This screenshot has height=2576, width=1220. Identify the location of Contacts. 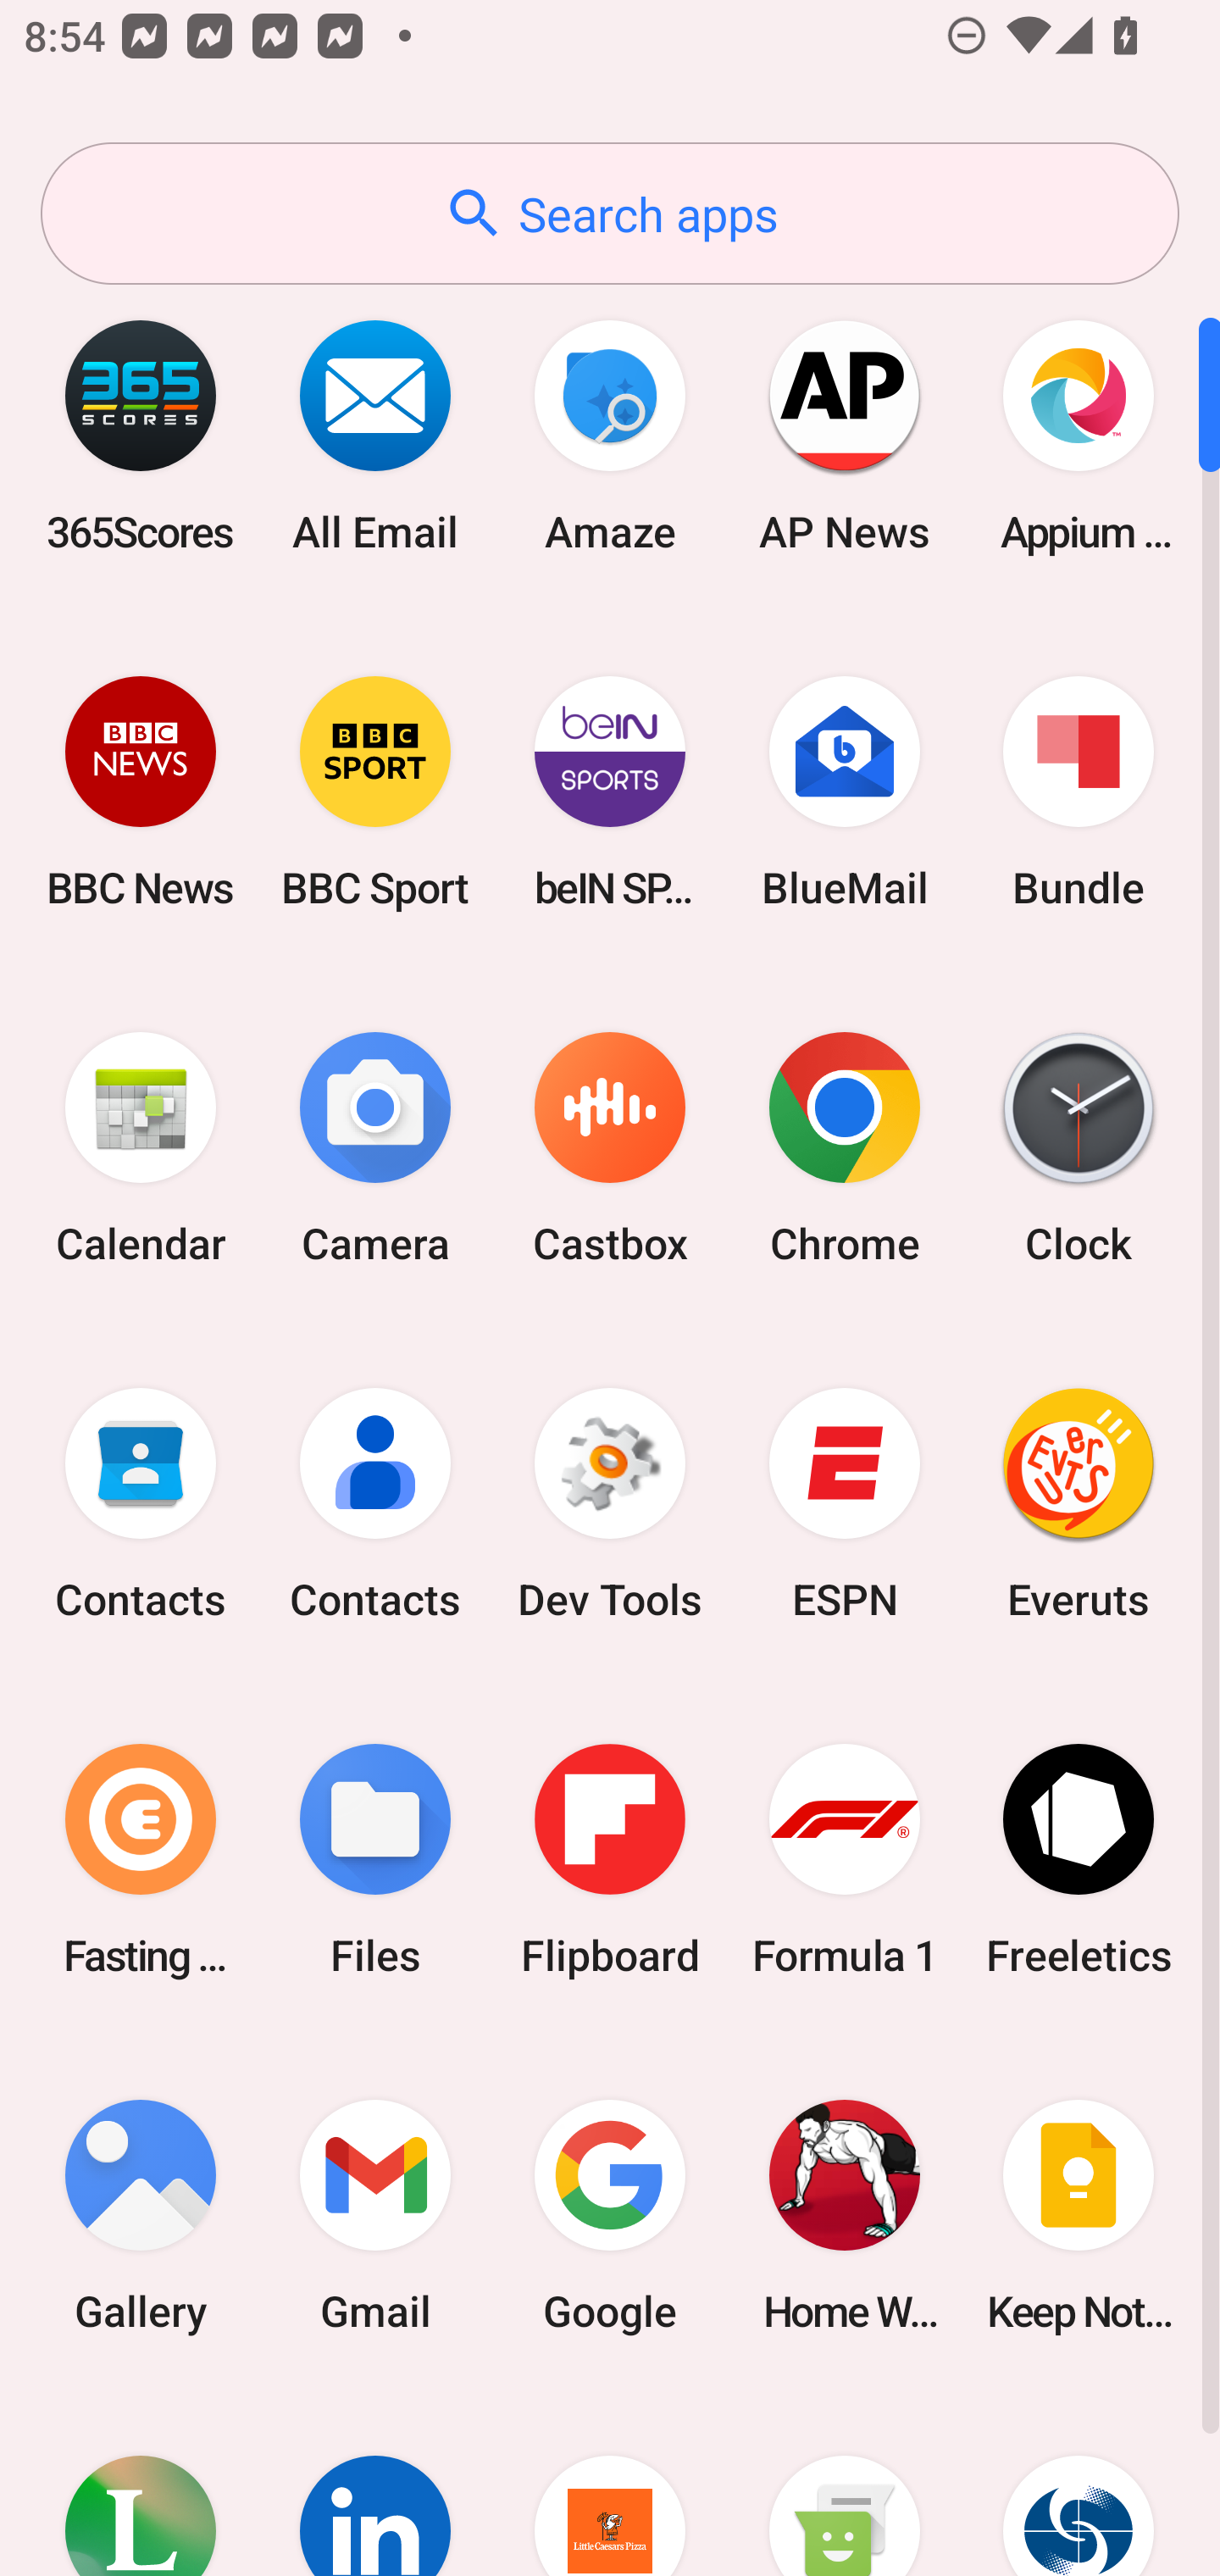
(375, 1504).